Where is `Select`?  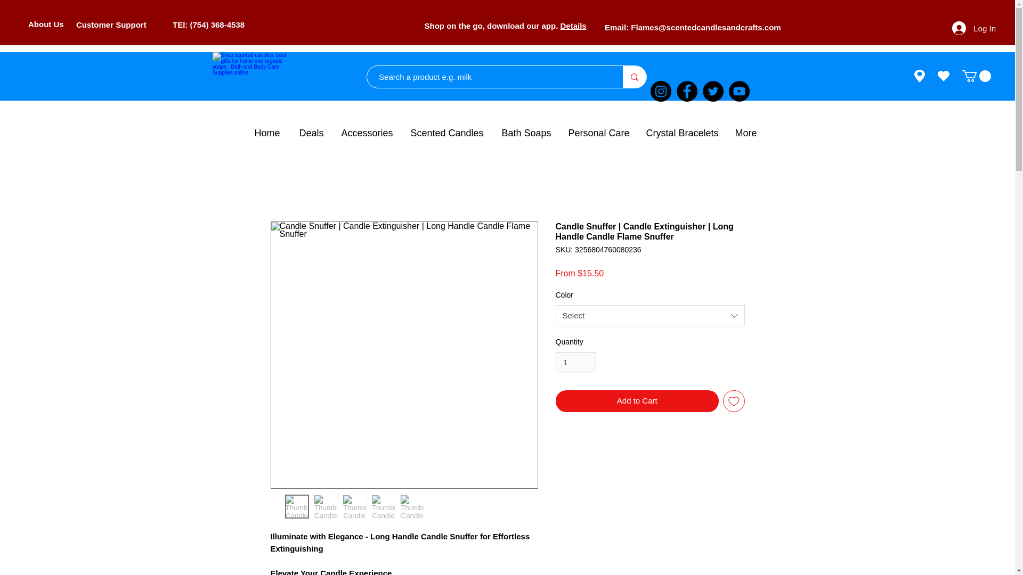 Select is located at coordinates (650, 316).